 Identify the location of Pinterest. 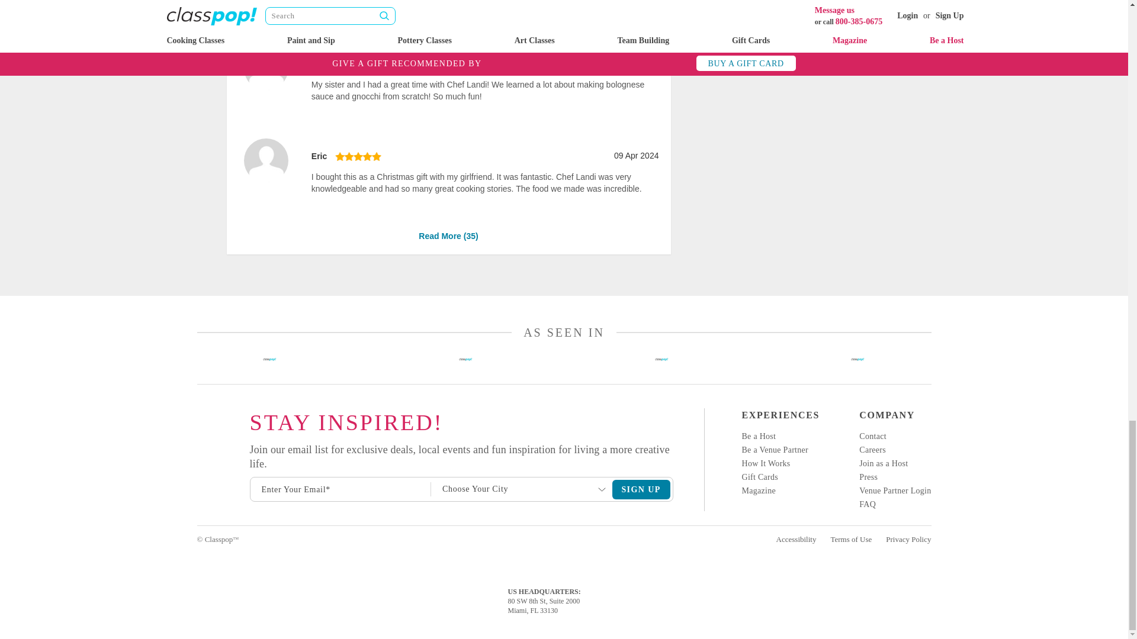
(198, 499).